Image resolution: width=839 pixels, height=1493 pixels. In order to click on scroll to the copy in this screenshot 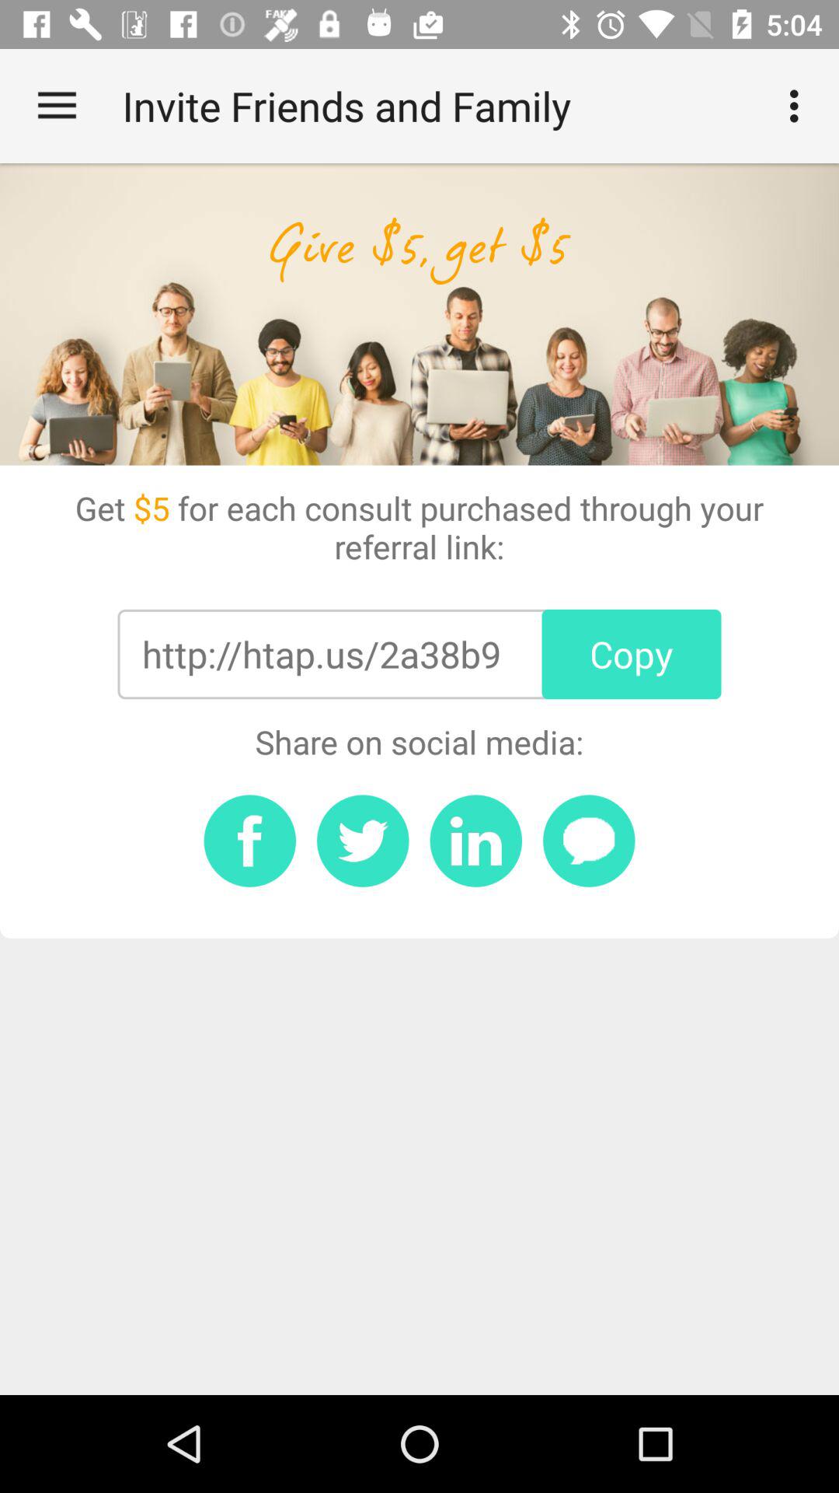, I will do `click(631, 654)`.